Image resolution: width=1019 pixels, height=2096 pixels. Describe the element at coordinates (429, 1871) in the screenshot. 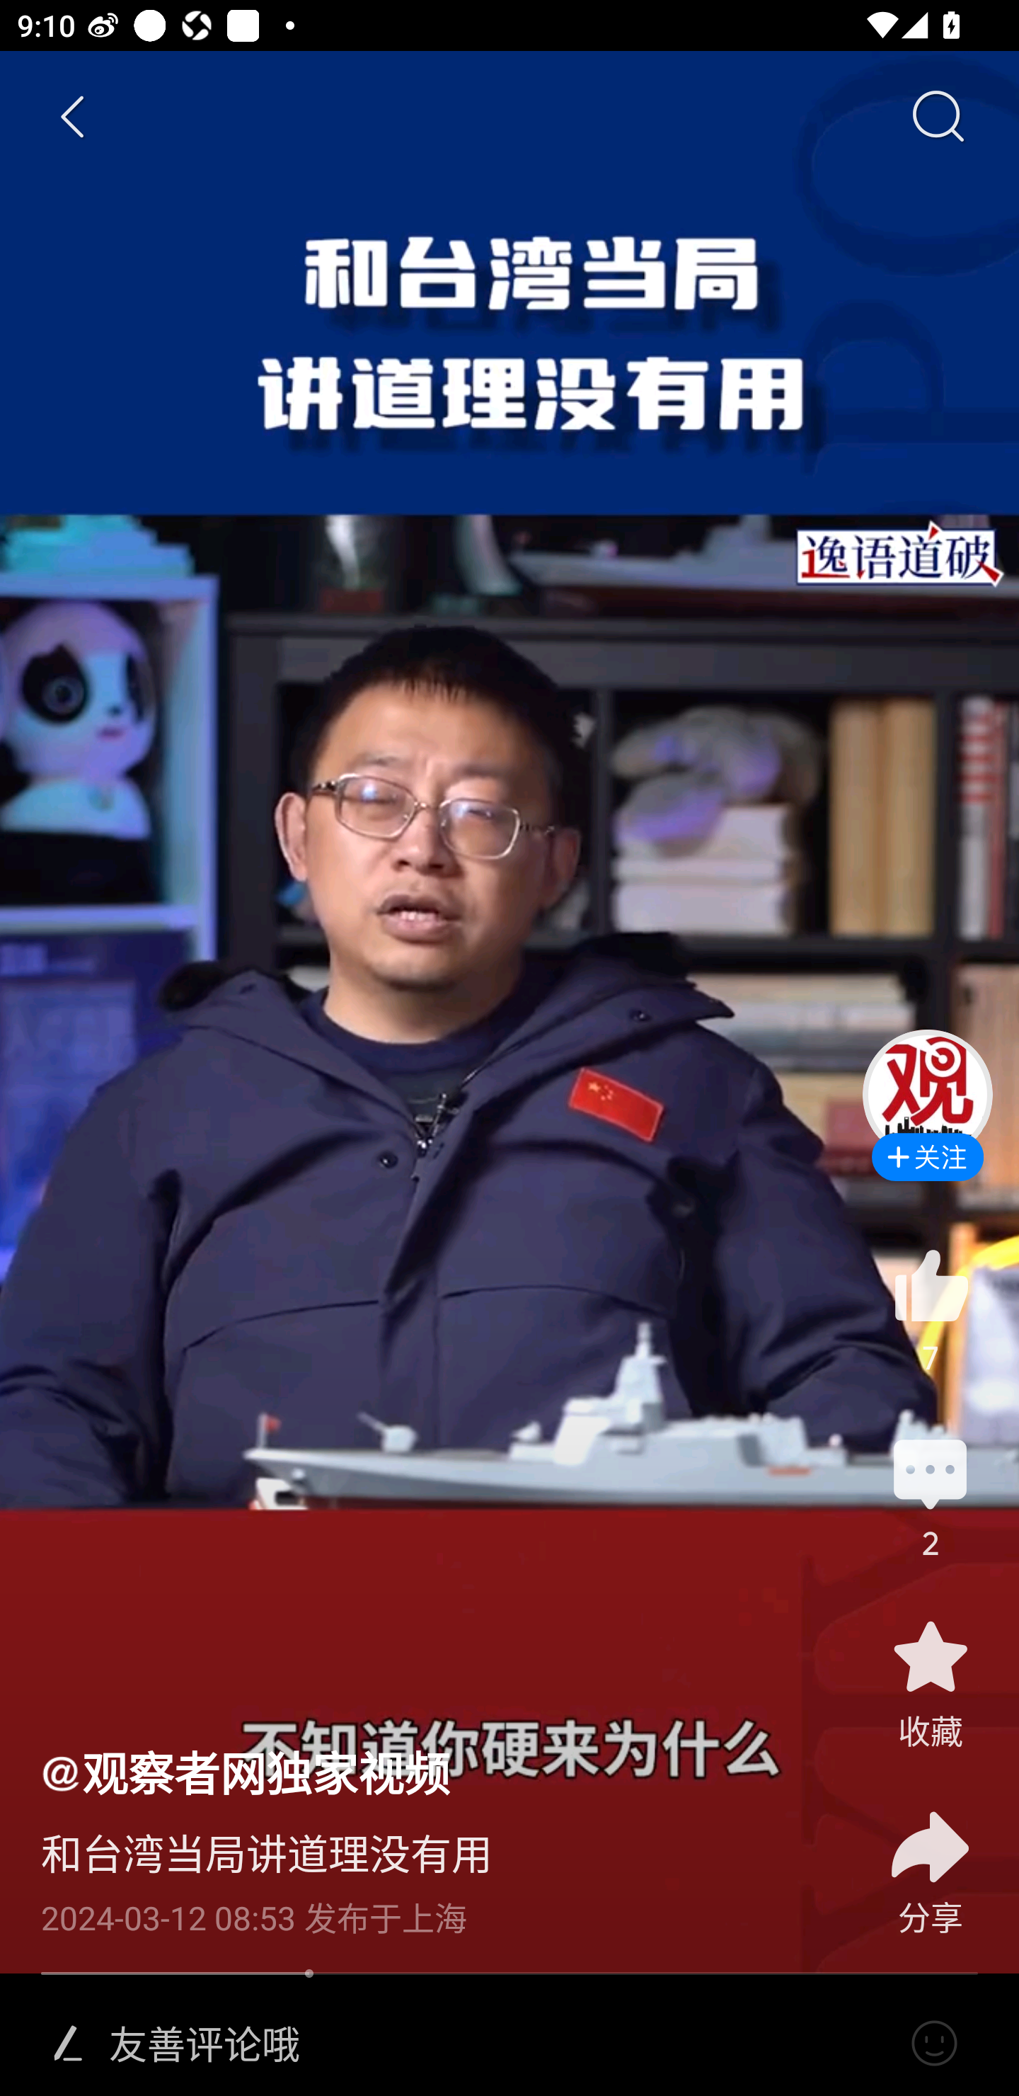

I see `和台湾当局讲道理没有用 2024-03-12 08:53 发布于上海` at that location.